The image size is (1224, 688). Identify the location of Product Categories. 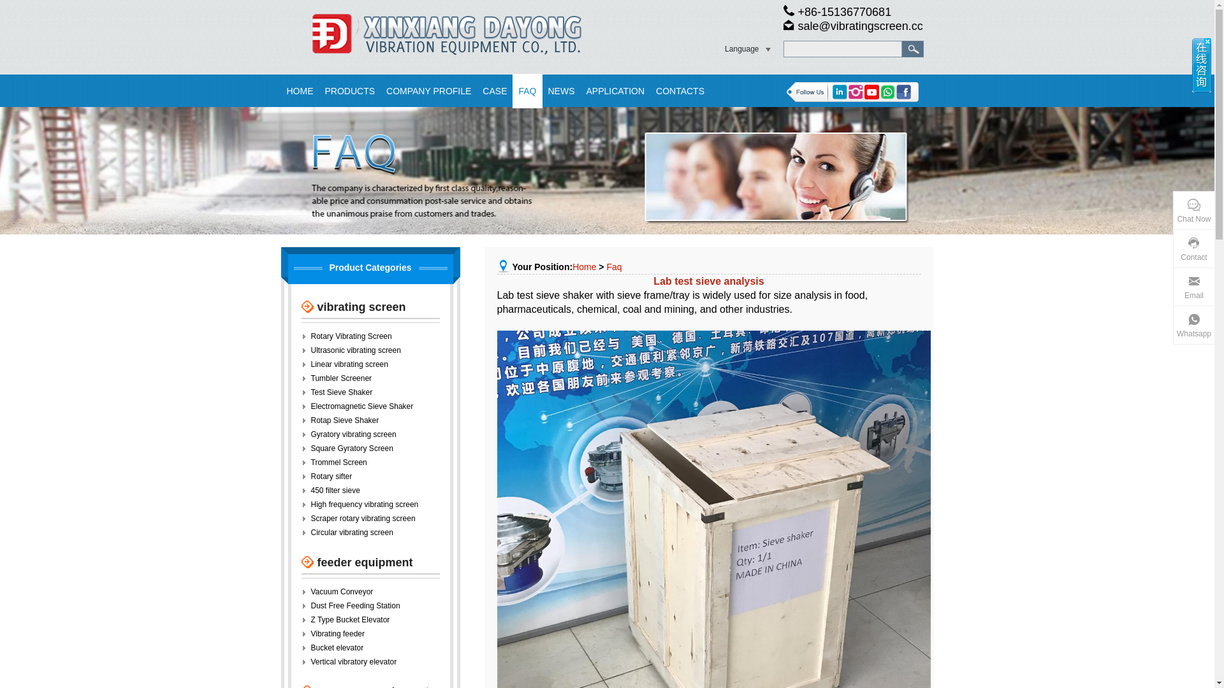
(370, 268).